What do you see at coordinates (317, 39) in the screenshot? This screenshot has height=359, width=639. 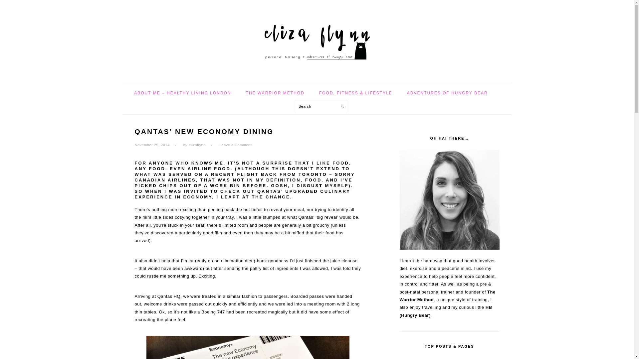 I see `ELIZA FLYNN PERSONAL TRAINER` at bounding box center [317, 39].